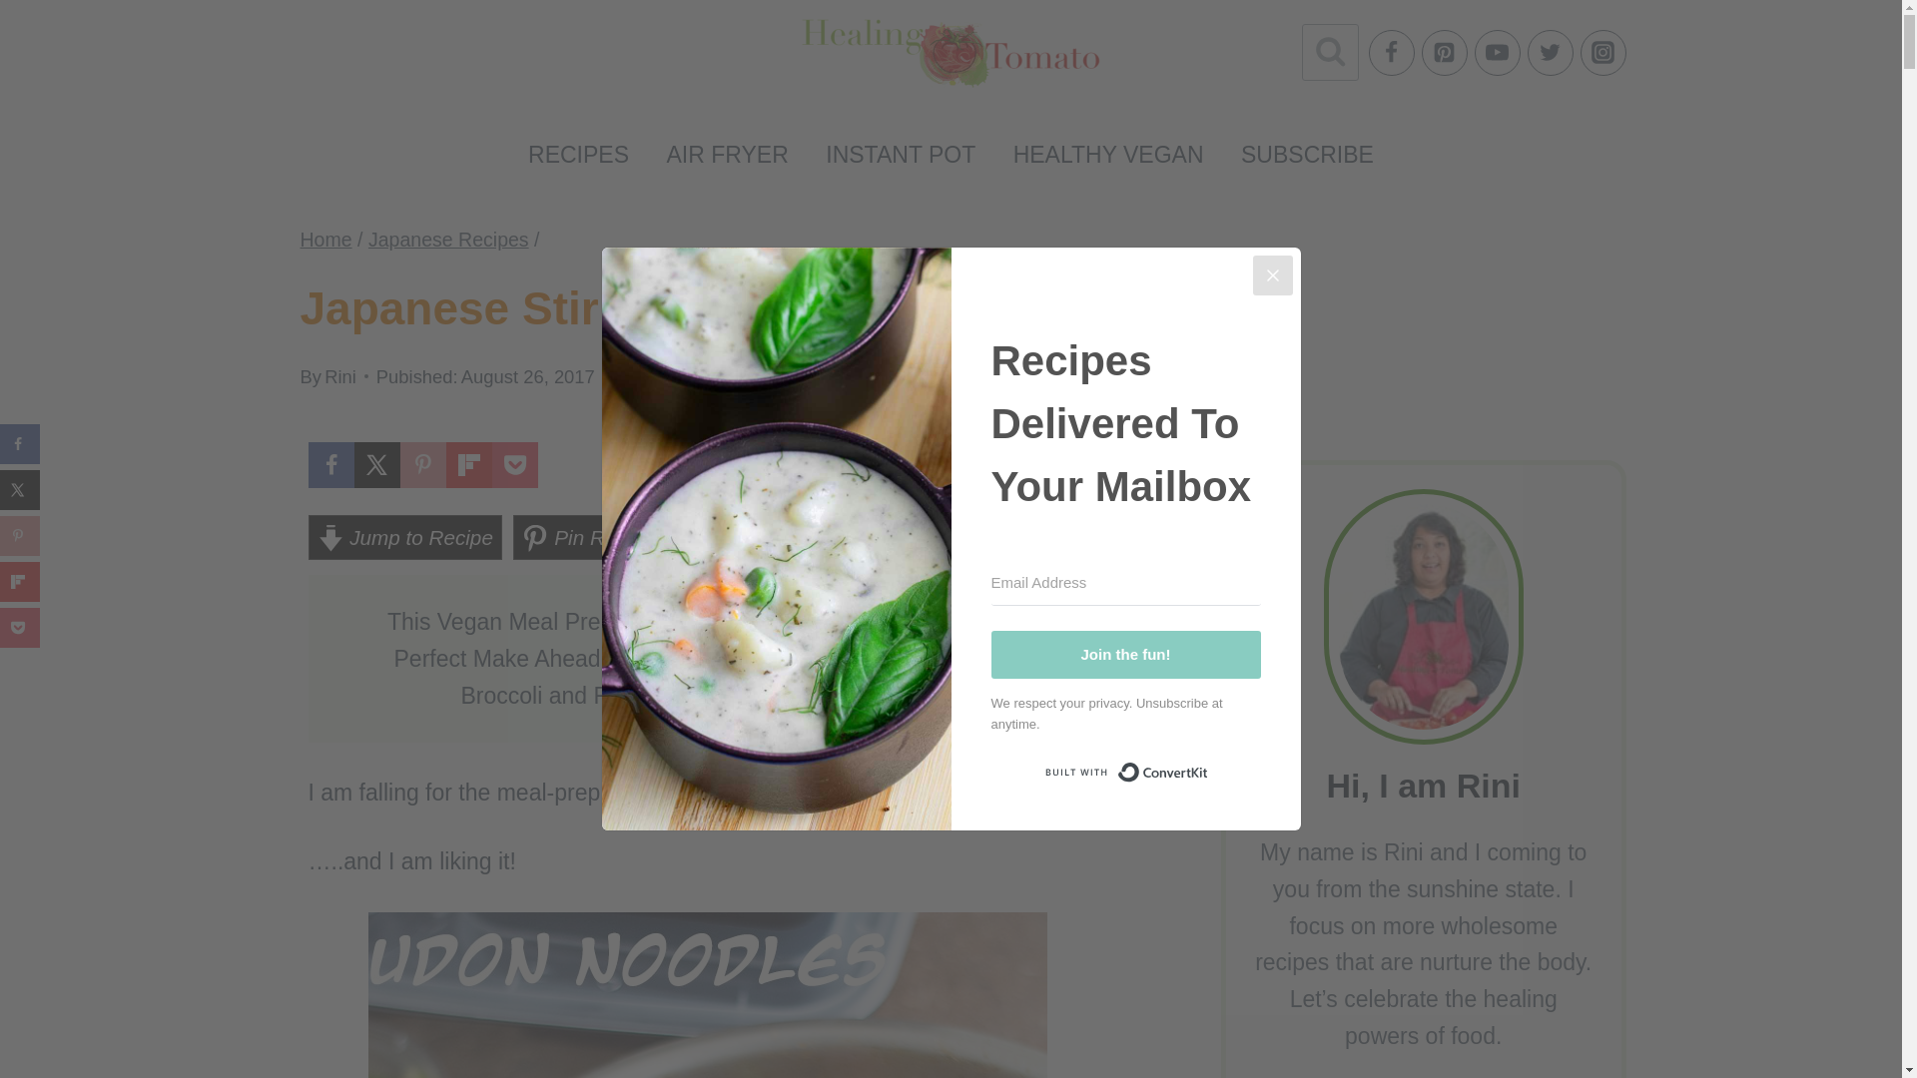 This screenshot has width=1917, height=1078. Describe the element at coordinates (901, 154) in the screenshot. I see `INSTANT POT` at that location.